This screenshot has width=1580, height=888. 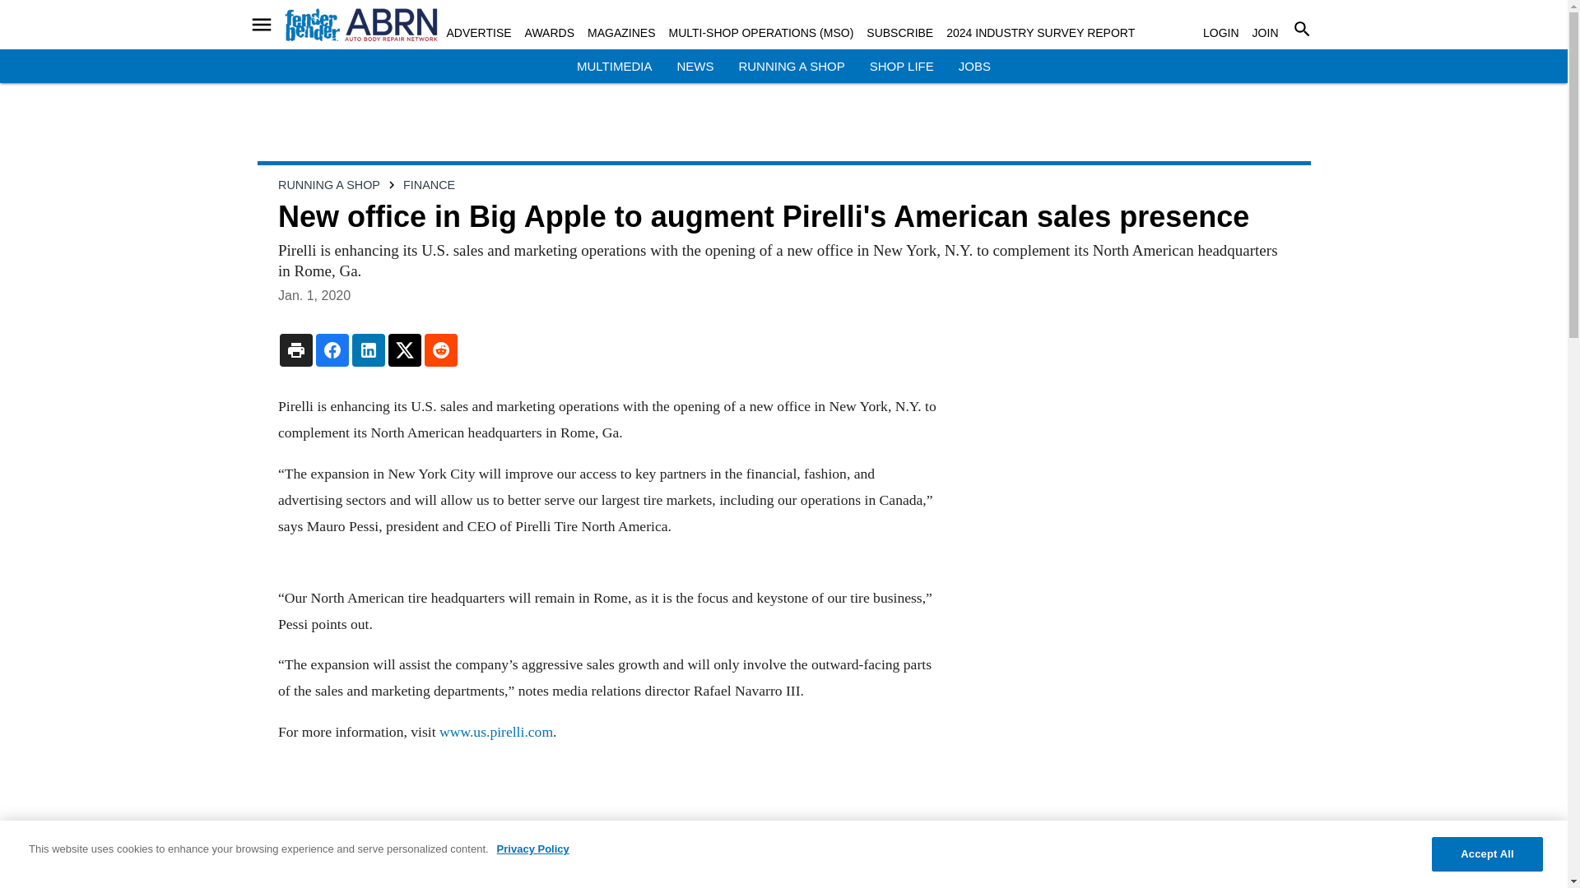 What do you see at coordinates (899, 33) in the screenshot?
I see `SUBSCRIBE` at bounding box center [899, 33].